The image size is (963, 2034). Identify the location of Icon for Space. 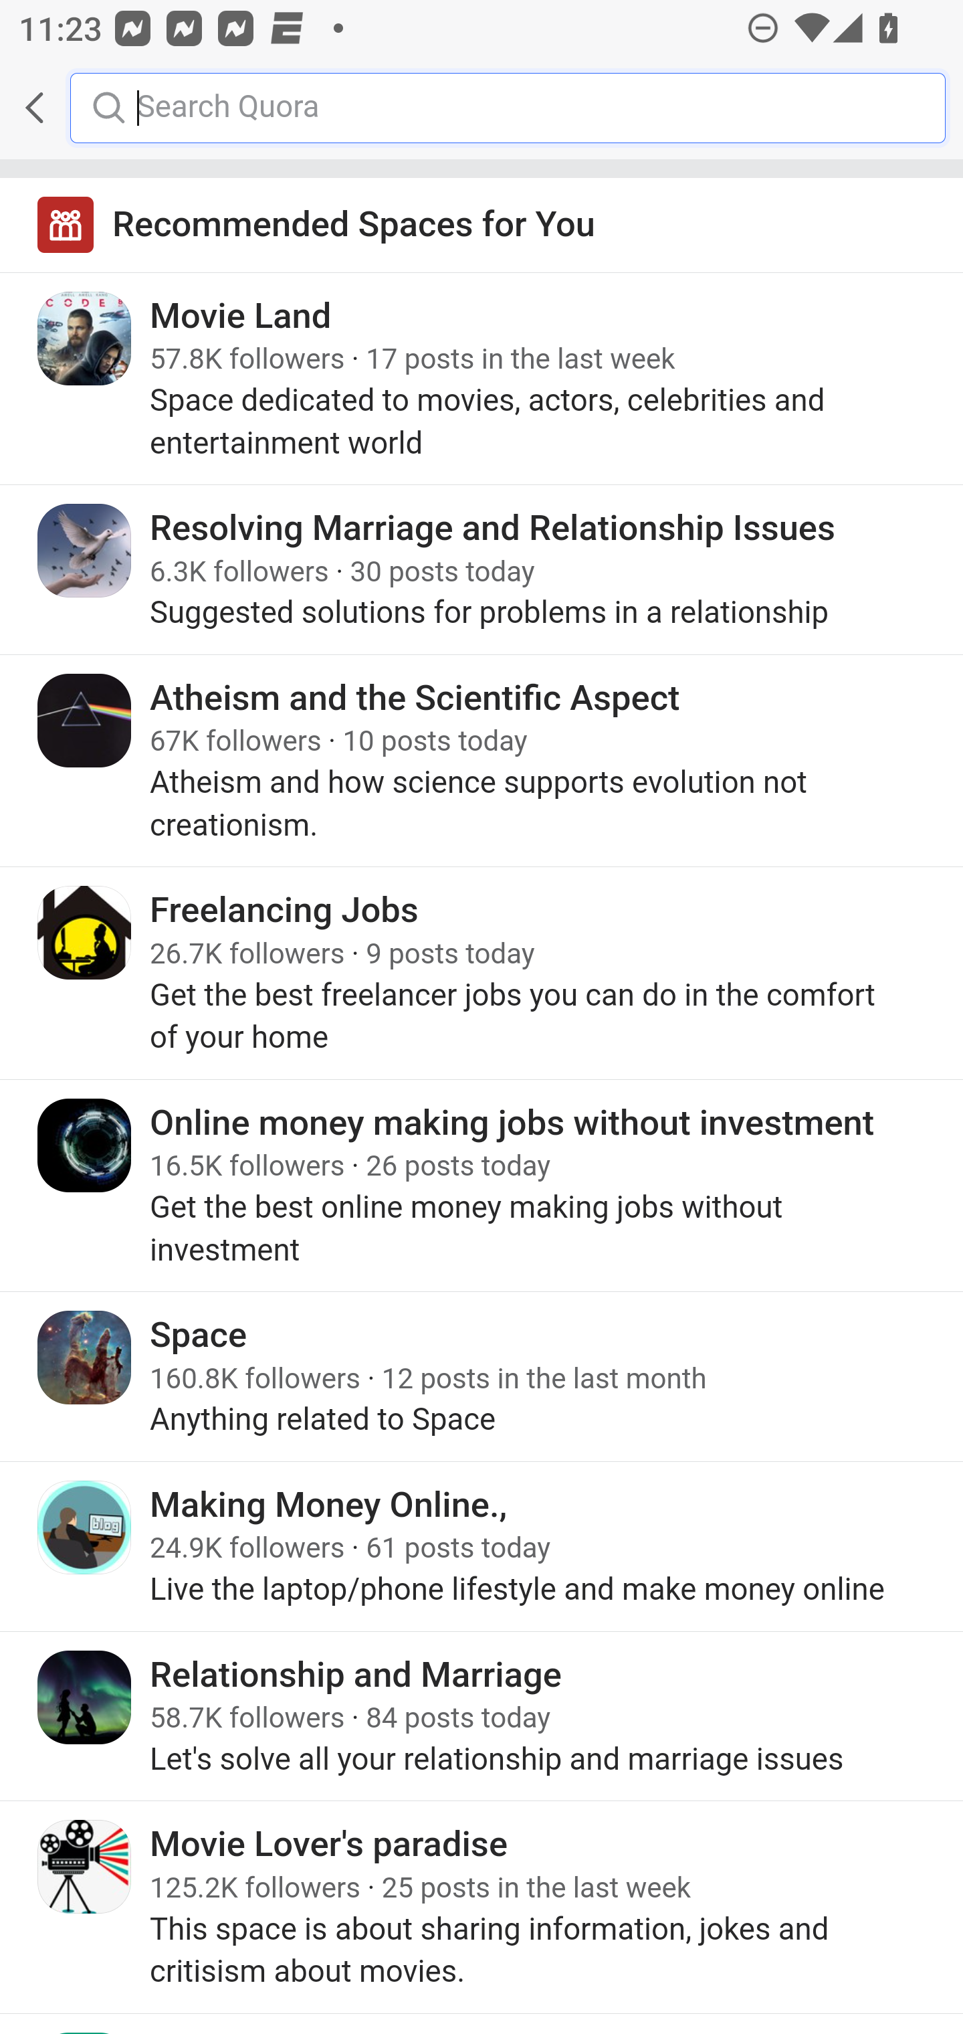
(85, 1356).